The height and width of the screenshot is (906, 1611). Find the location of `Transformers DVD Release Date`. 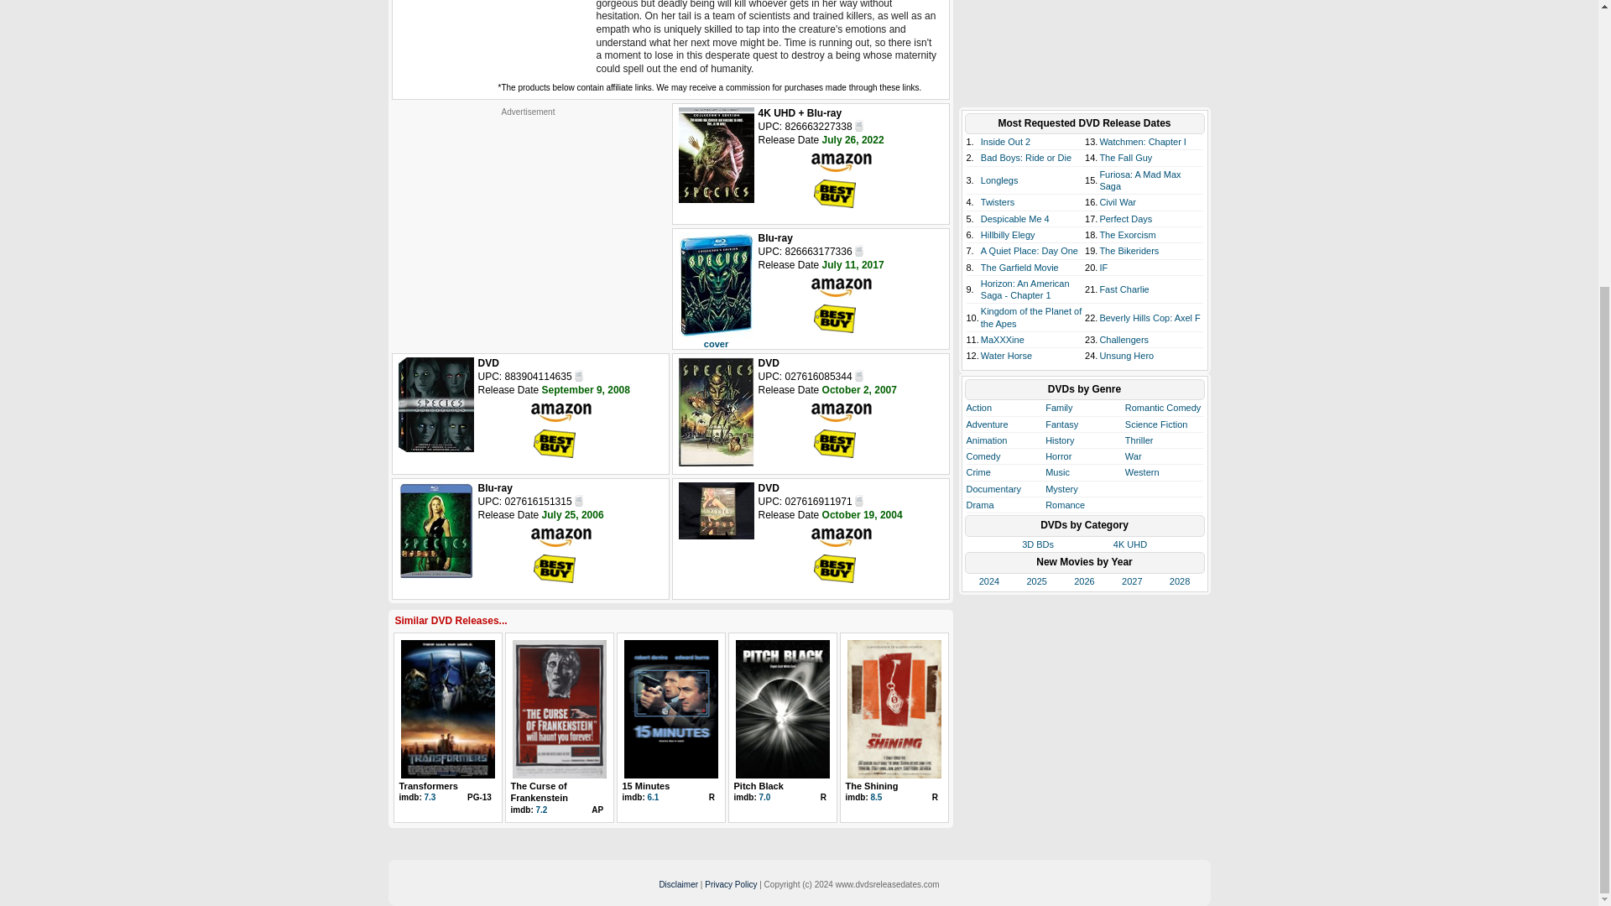

Transformers DVD Release Date is located at coordinates (448, 709).